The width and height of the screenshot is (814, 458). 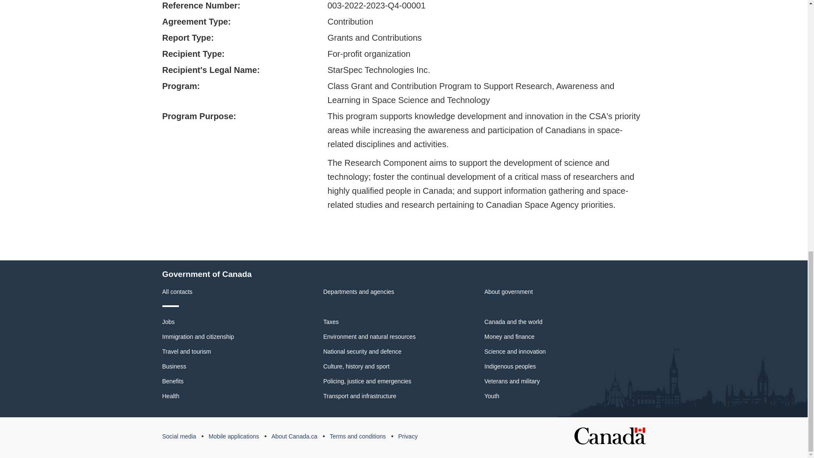 What do you see at coordinates (360, 395) in the screenshot?
I see `Transport and infrastructure` at bounding box center [360, 395].